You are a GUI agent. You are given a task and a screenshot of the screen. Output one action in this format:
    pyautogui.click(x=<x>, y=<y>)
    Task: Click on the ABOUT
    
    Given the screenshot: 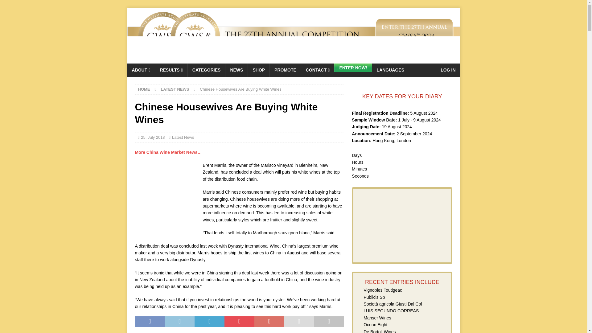 What is the action you would take?
    pyautogui.click(x=141, y=70)
    